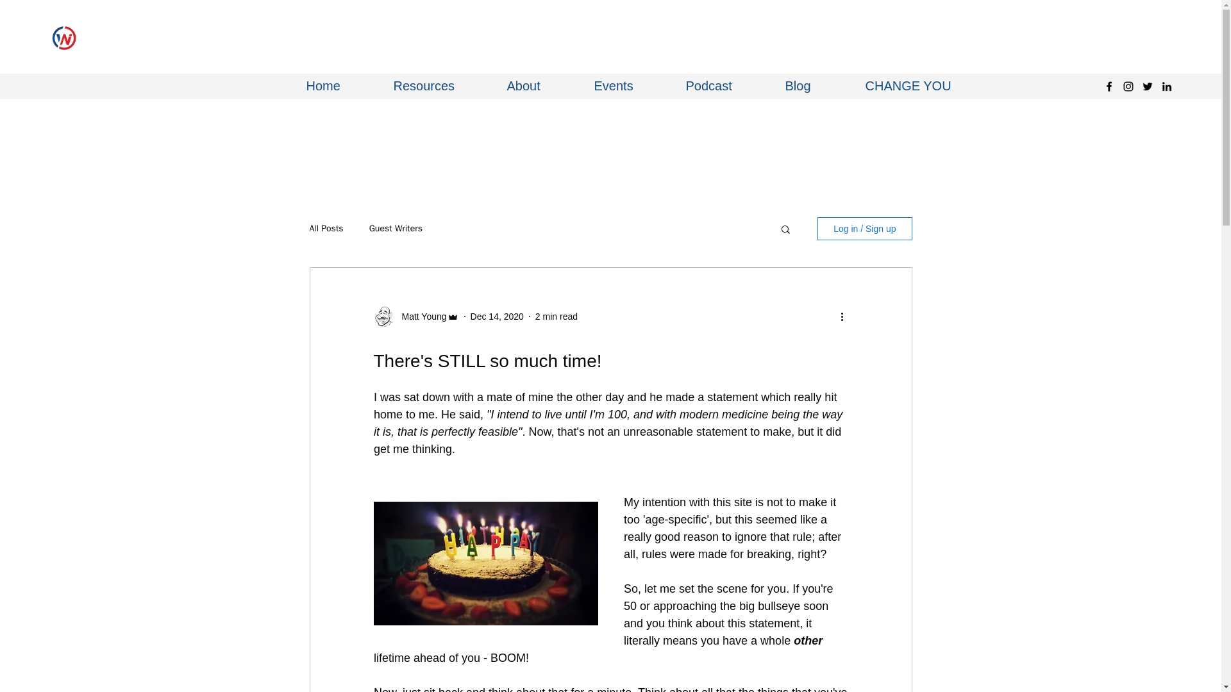  I want to click on All Posts, so click(326, 228).